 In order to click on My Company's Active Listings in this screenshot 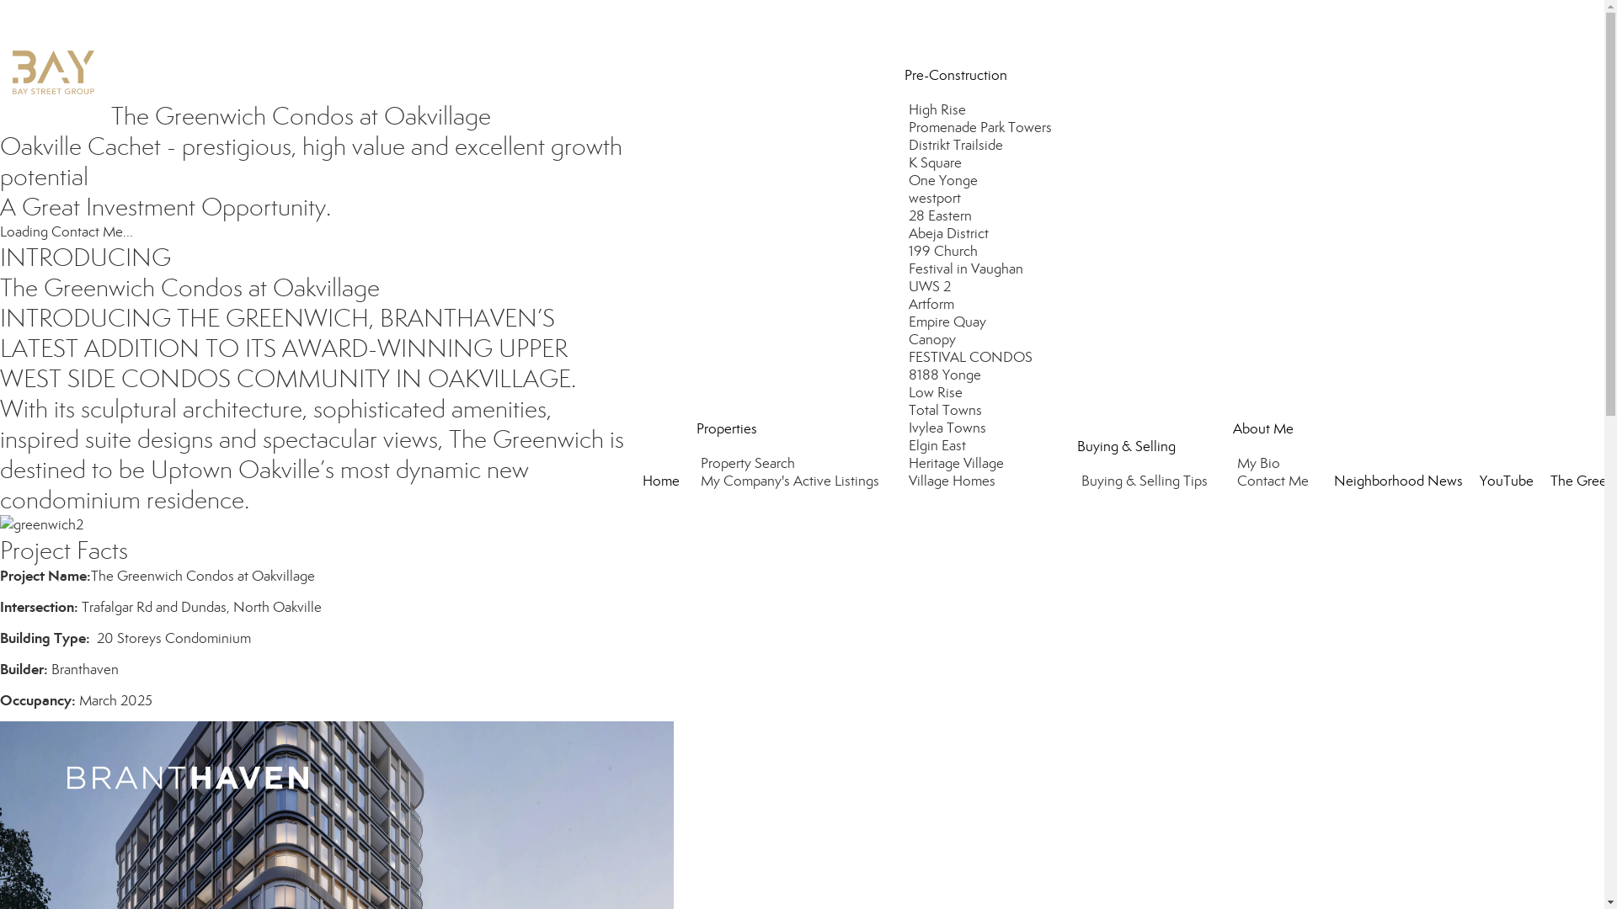, I will do `click(792, 481)`.